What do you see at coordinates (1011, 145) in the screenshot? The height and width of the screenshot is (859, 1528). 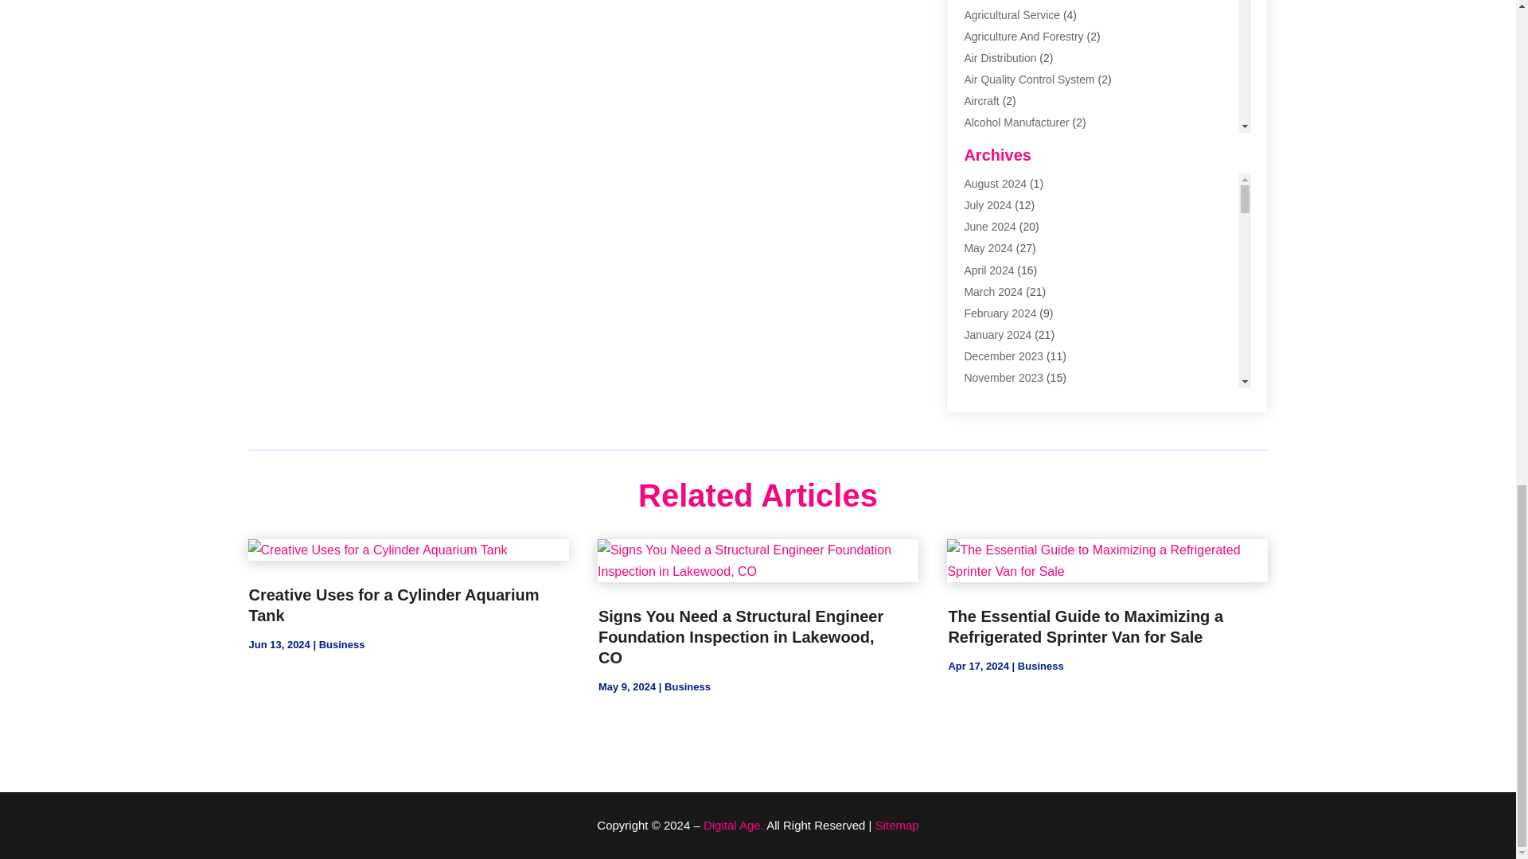 I see `Aluminum Supplier` at bounding box center [1011, 145].